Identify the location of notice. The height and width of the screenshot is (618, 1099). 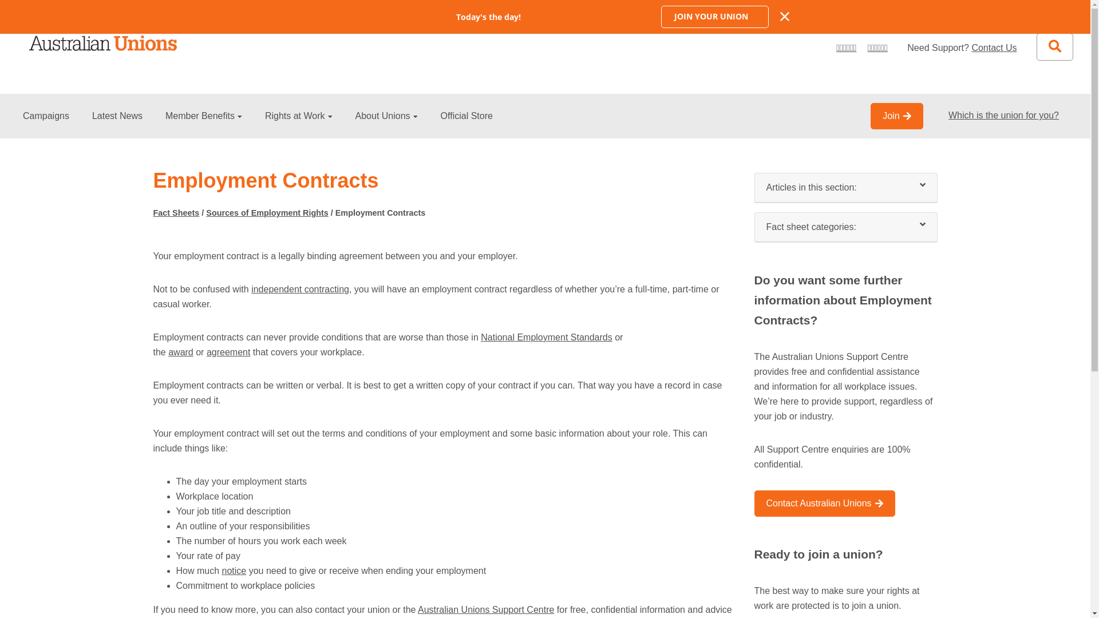
(235, 571).